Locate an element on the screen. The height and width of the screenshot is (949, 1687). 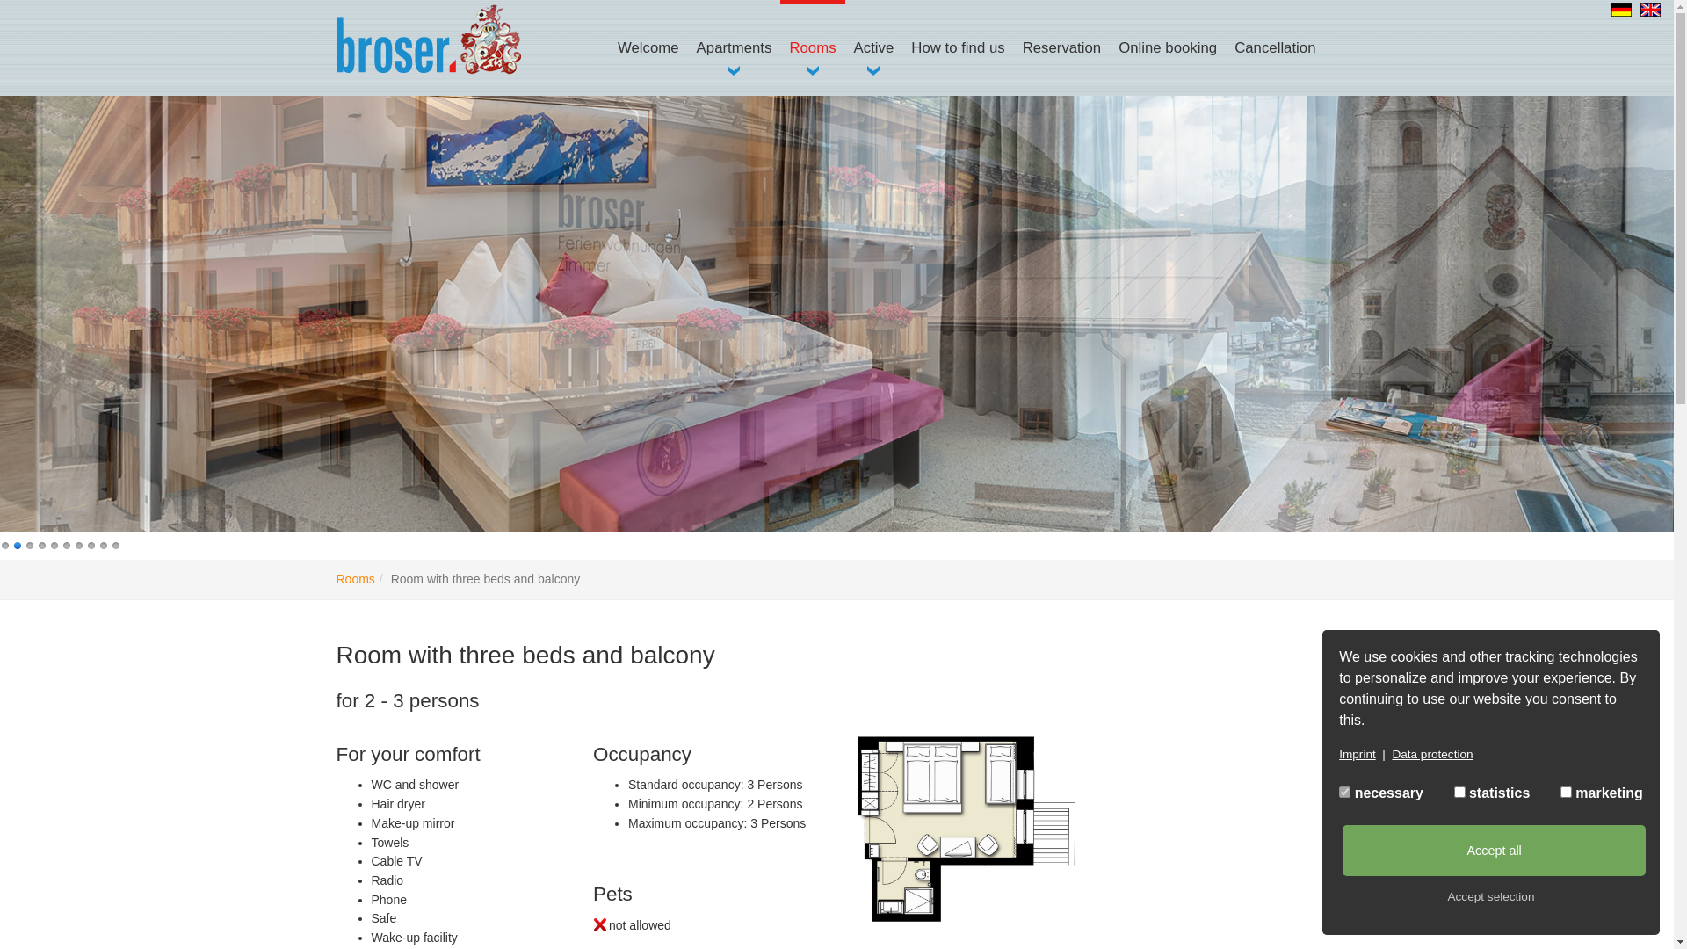
5 is located at coordinates (55, 545).